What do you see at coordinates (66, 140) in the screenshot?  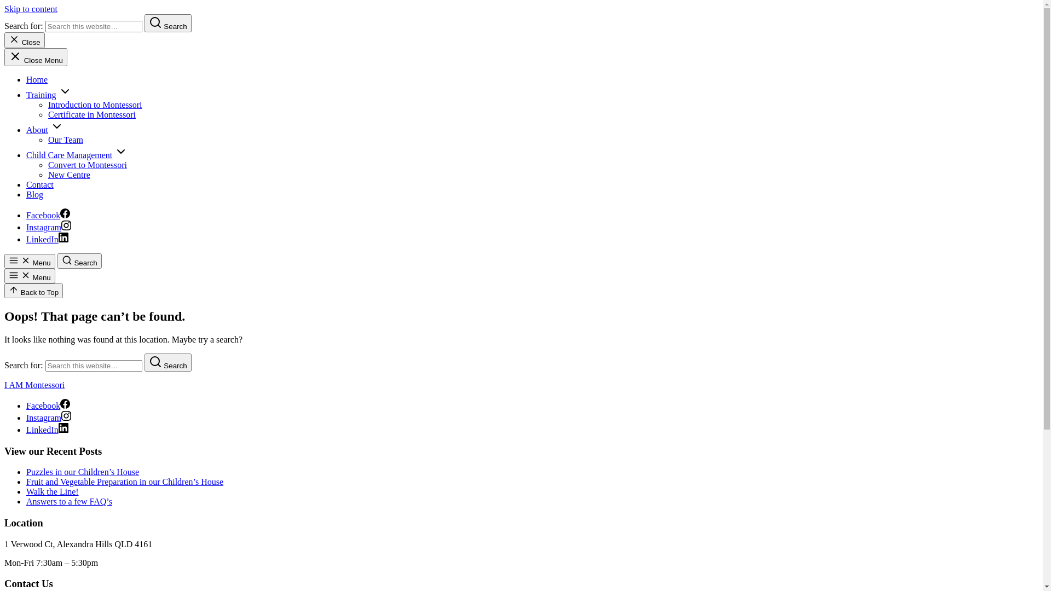 I see `Our Team` at bounding box center [66, 140].